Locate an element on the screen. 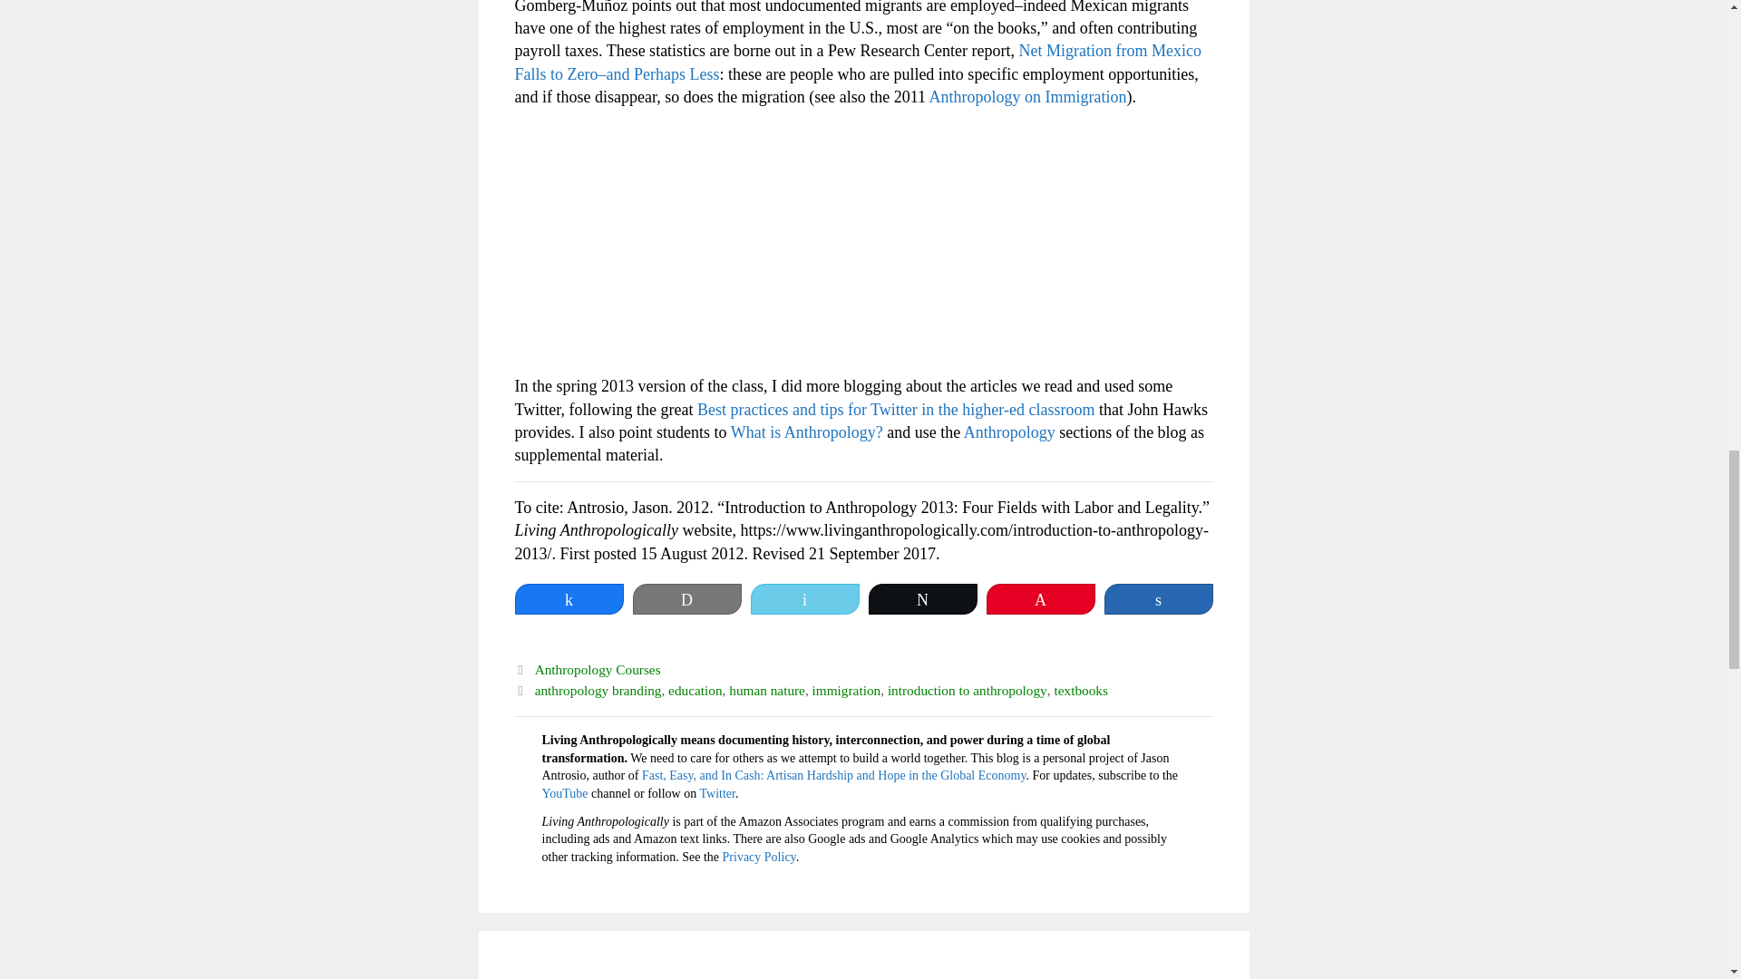 This screenshot has height=979, width=1741. Anthropology on Immigration is located at coordinates (1028, 96).